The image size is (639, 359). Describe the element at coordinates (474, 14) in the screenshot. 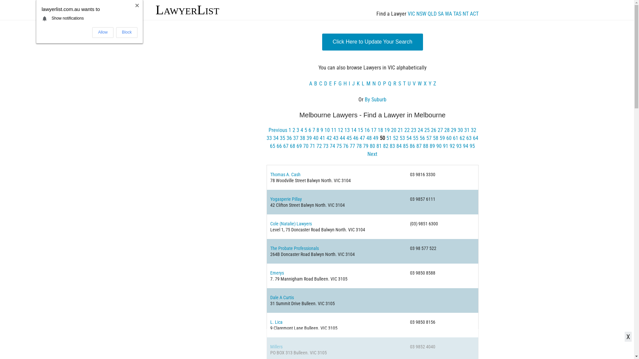

I see `ACT` at that location.